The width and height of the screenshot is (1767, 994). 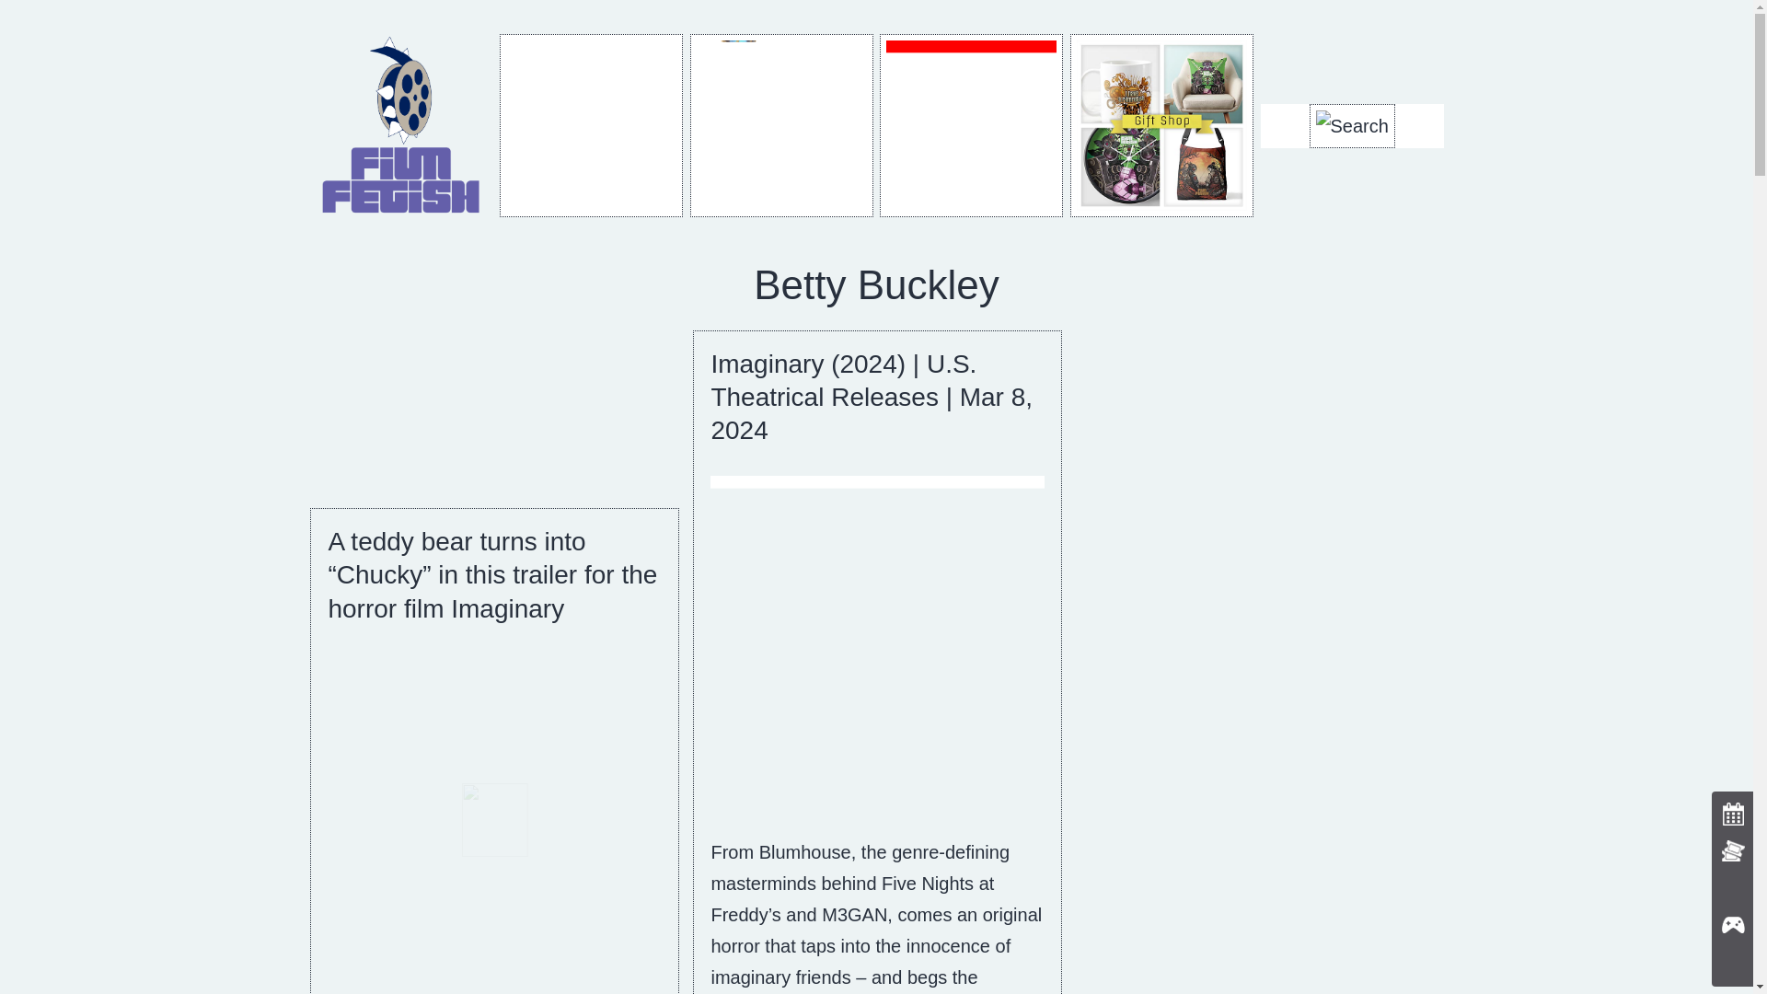 I want to click on Film Fetish Official Shop, so click(x=1161, y=125).